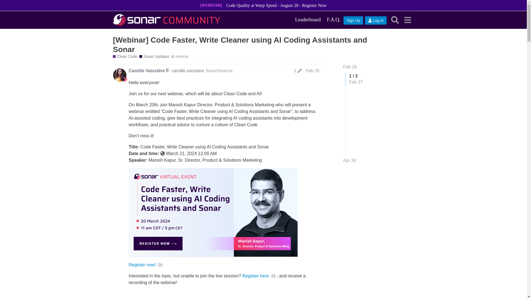  What do you see at coordinates (124, 79) in the screenshot?
I see `sonarsourcers` at bounding box center [124, 79].